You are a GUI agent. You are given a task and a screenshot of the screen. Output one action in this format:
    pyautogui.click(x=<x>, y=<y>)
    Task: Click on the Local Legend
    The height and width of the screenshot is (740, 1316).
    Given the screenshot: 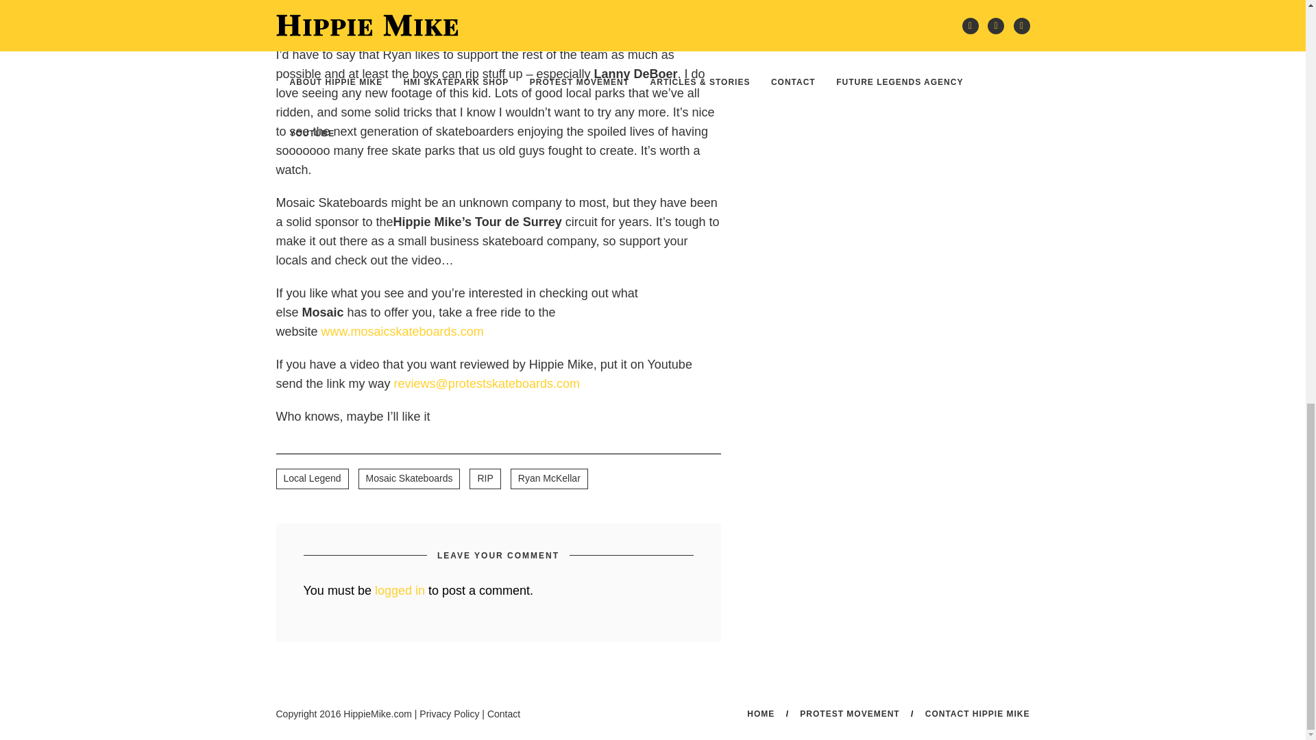 What is the action you would take?
    pyautogui.click(x=311, y=478)
    